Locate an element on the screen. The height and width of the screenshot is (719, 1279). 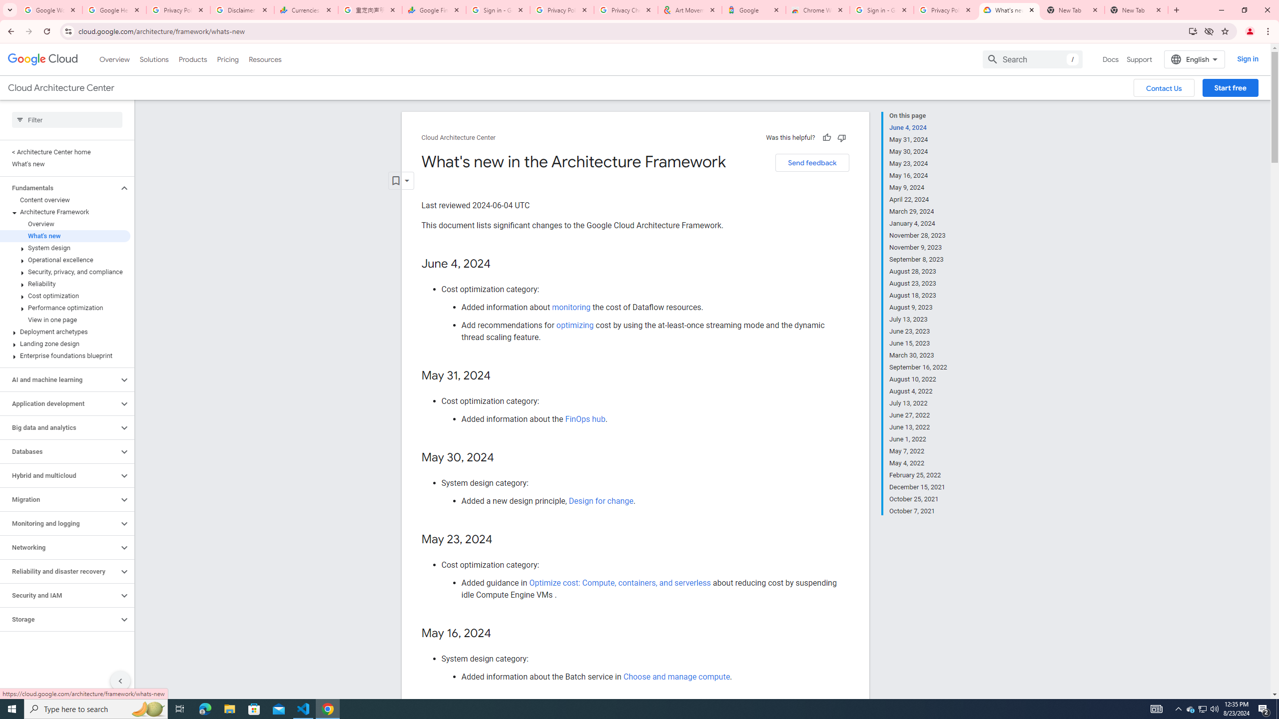
Storage is located at coordinates (59, 619).